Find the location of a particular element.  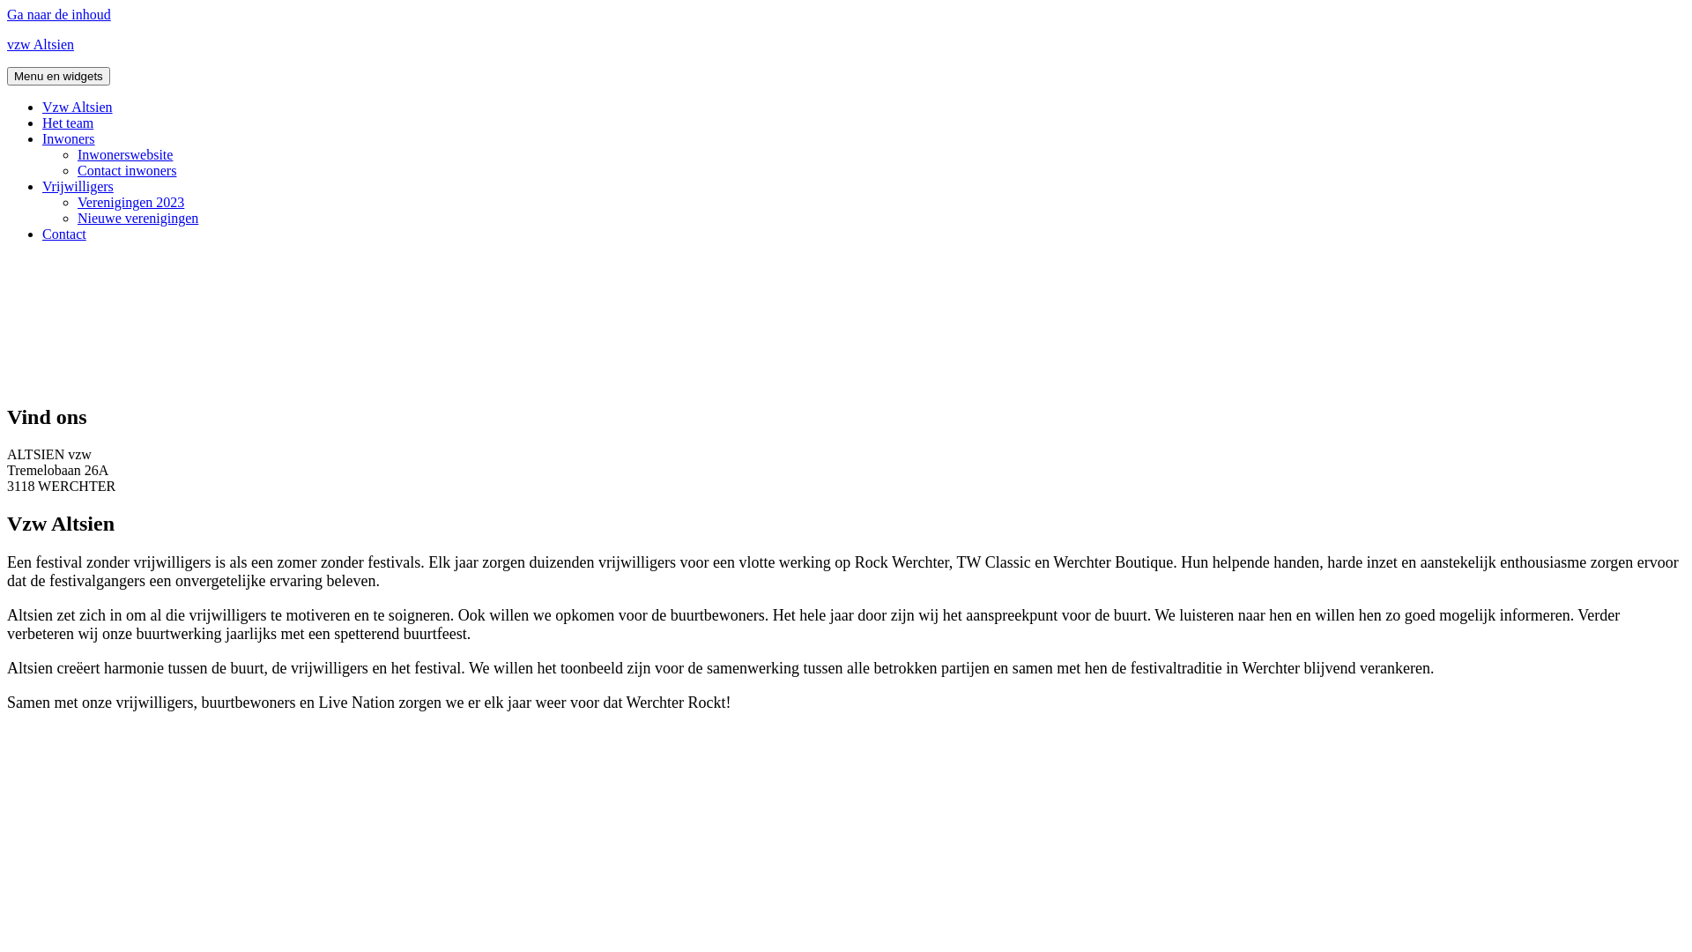

Contact is located at coordinates (64, 234).